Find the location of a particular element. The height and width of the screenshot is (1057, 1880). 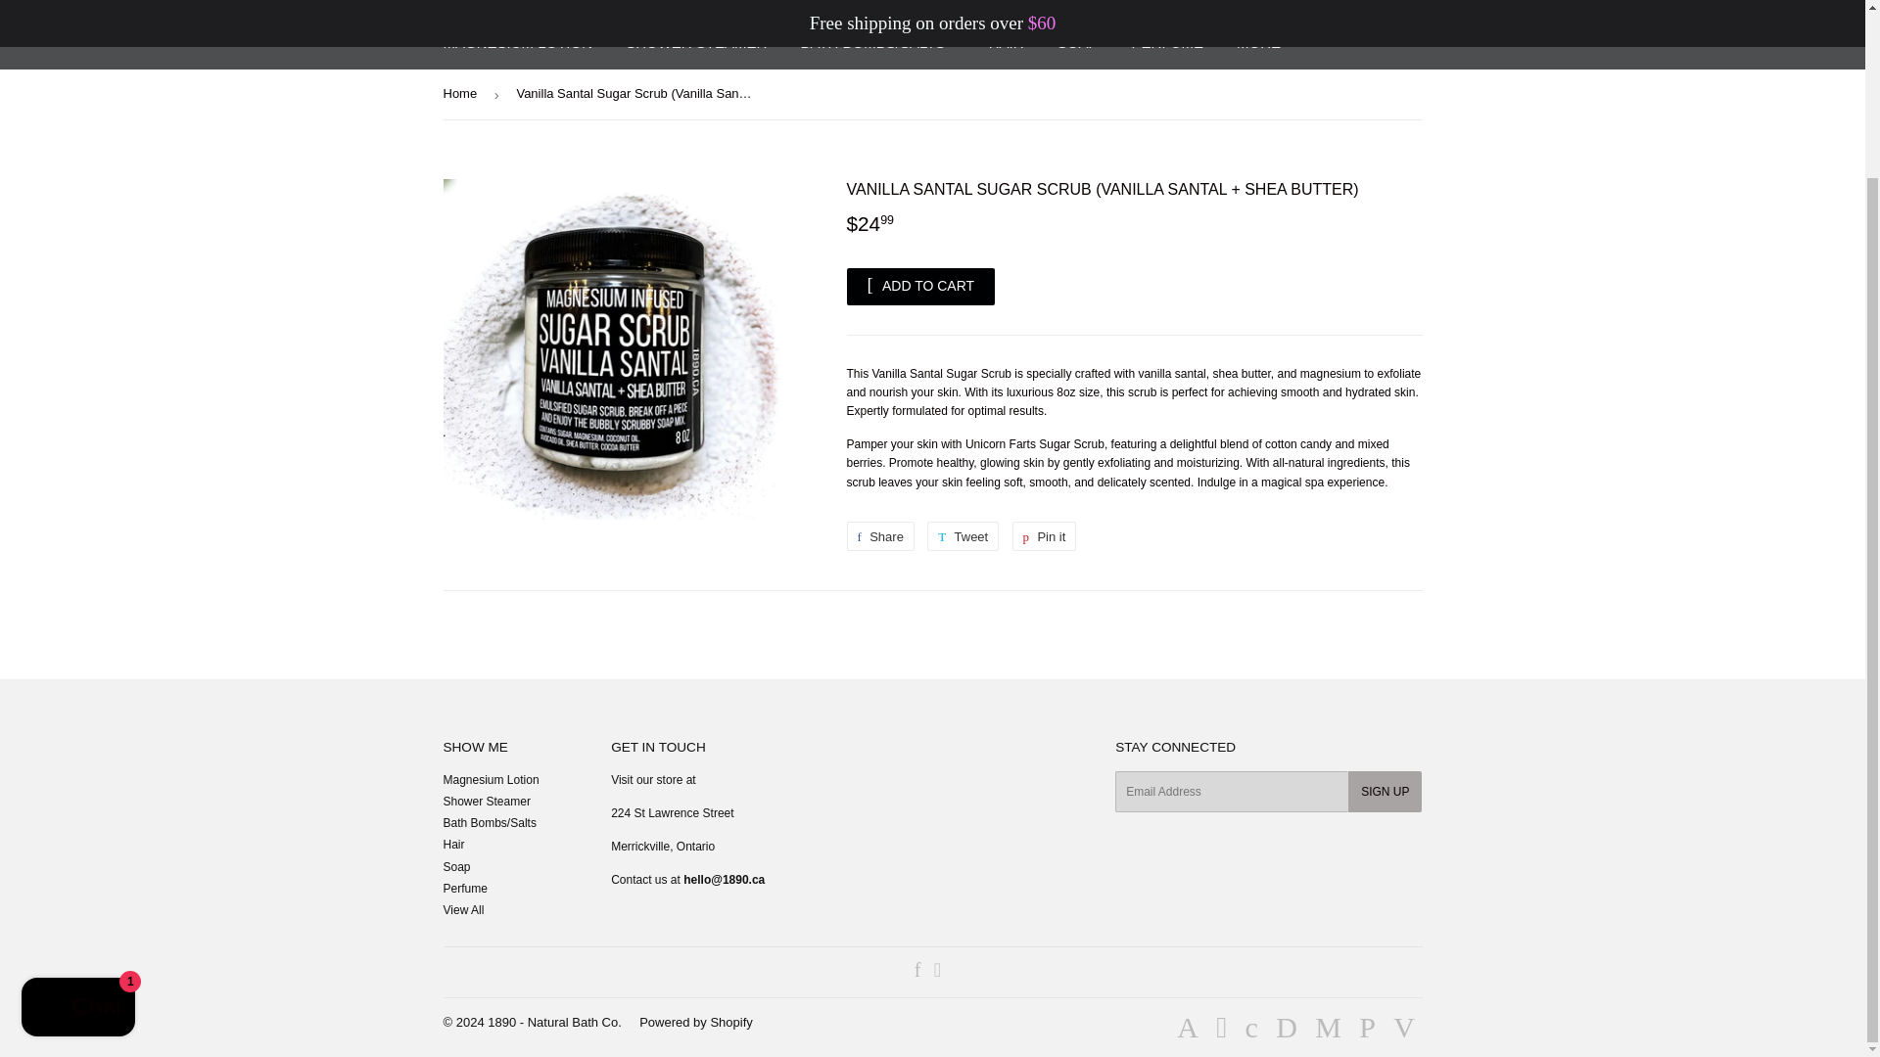

ADD TO CART is located at coordinates (1077, 43).